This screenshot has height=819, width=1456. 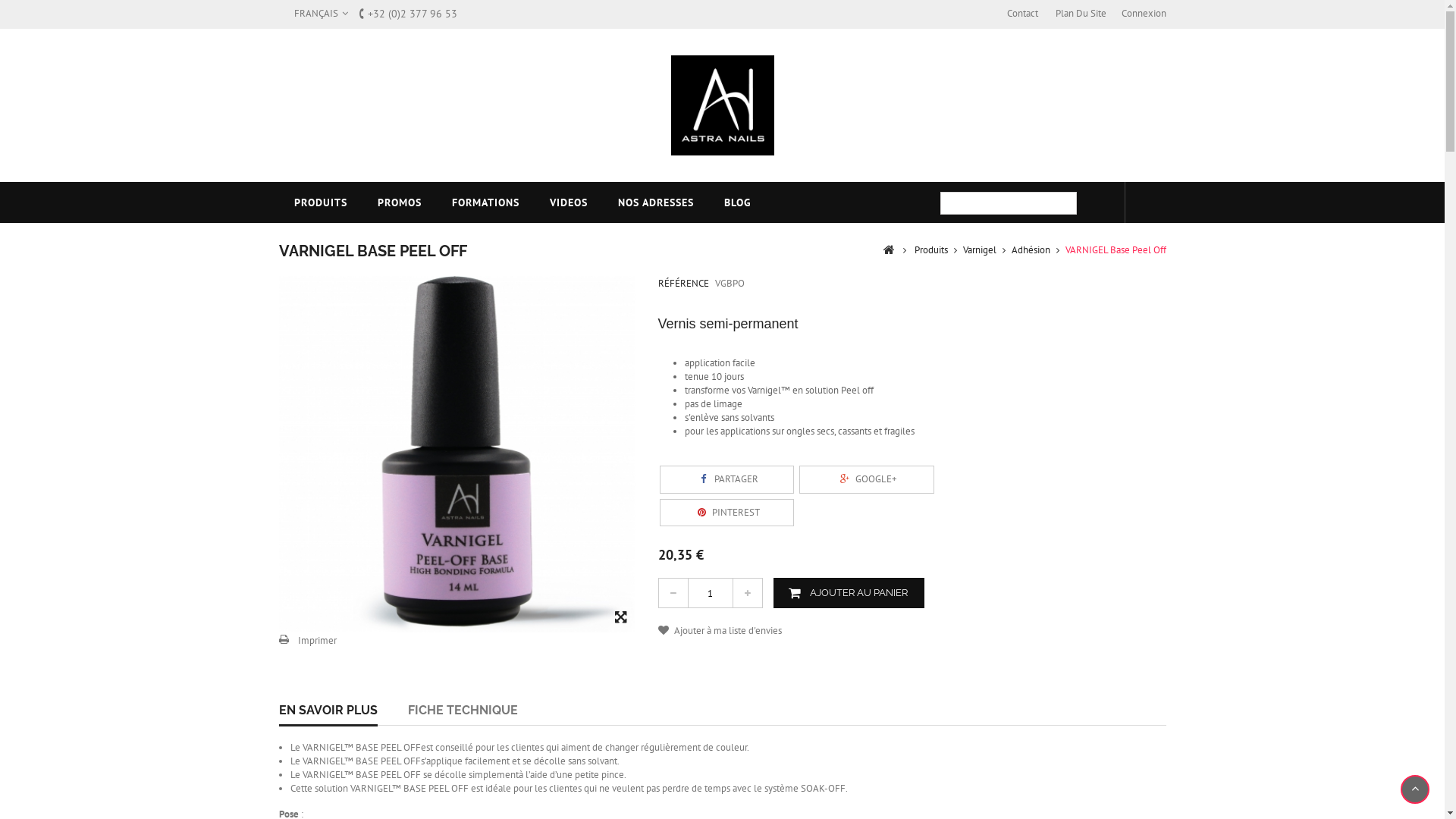 What do you see at coordinates (321, 202) in the screenshot?
I see `PRODUITS` at bounding box center [321, 202].